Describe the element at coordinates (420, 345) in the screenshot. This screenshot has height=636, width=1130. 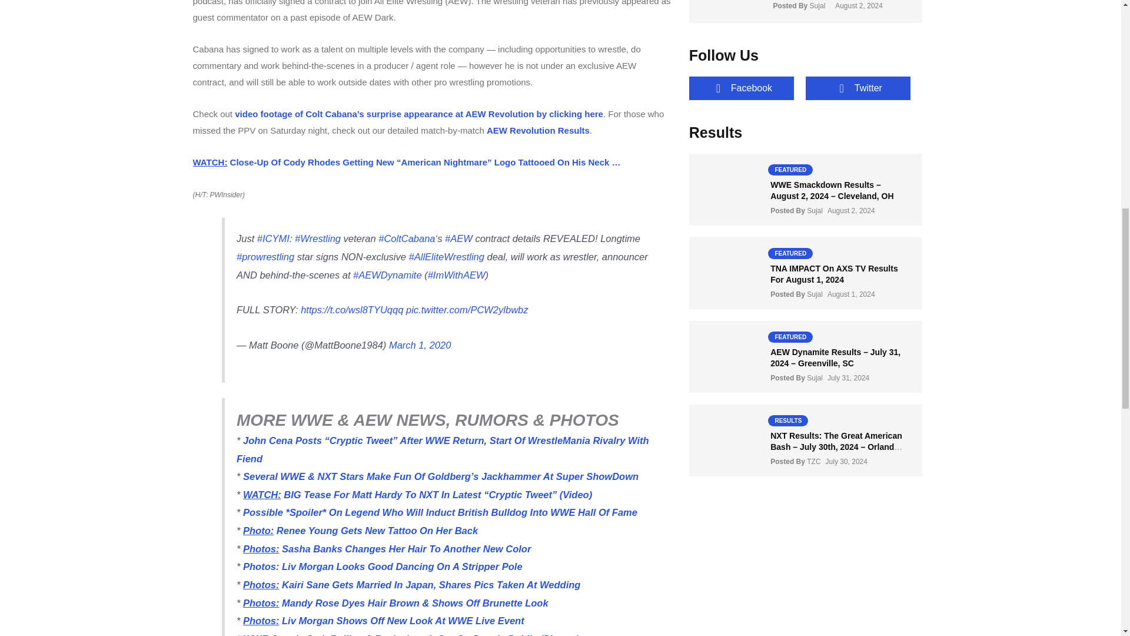
I see `March 1, 2020` at that location.